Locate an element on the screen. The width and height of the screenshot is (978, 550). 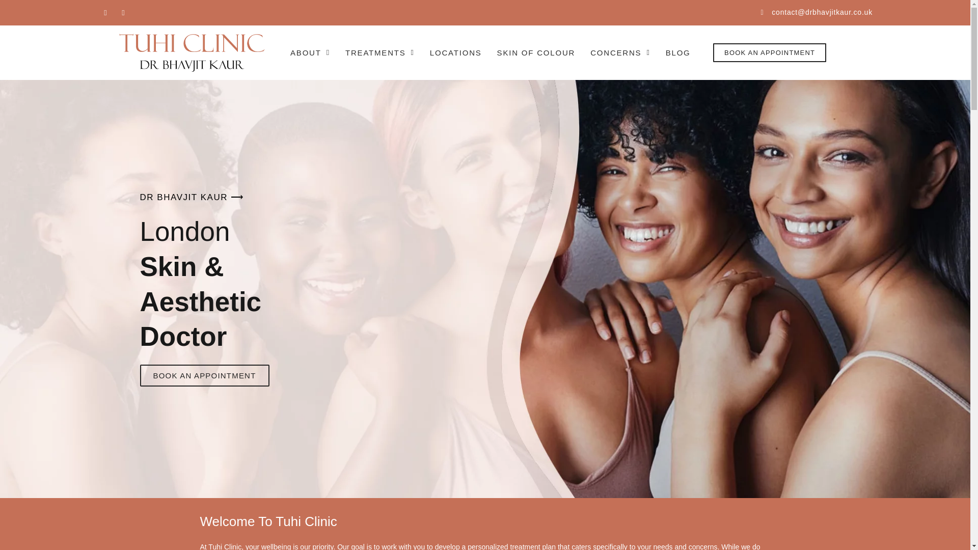
CONCERNS is located at coordinates (620, 53).